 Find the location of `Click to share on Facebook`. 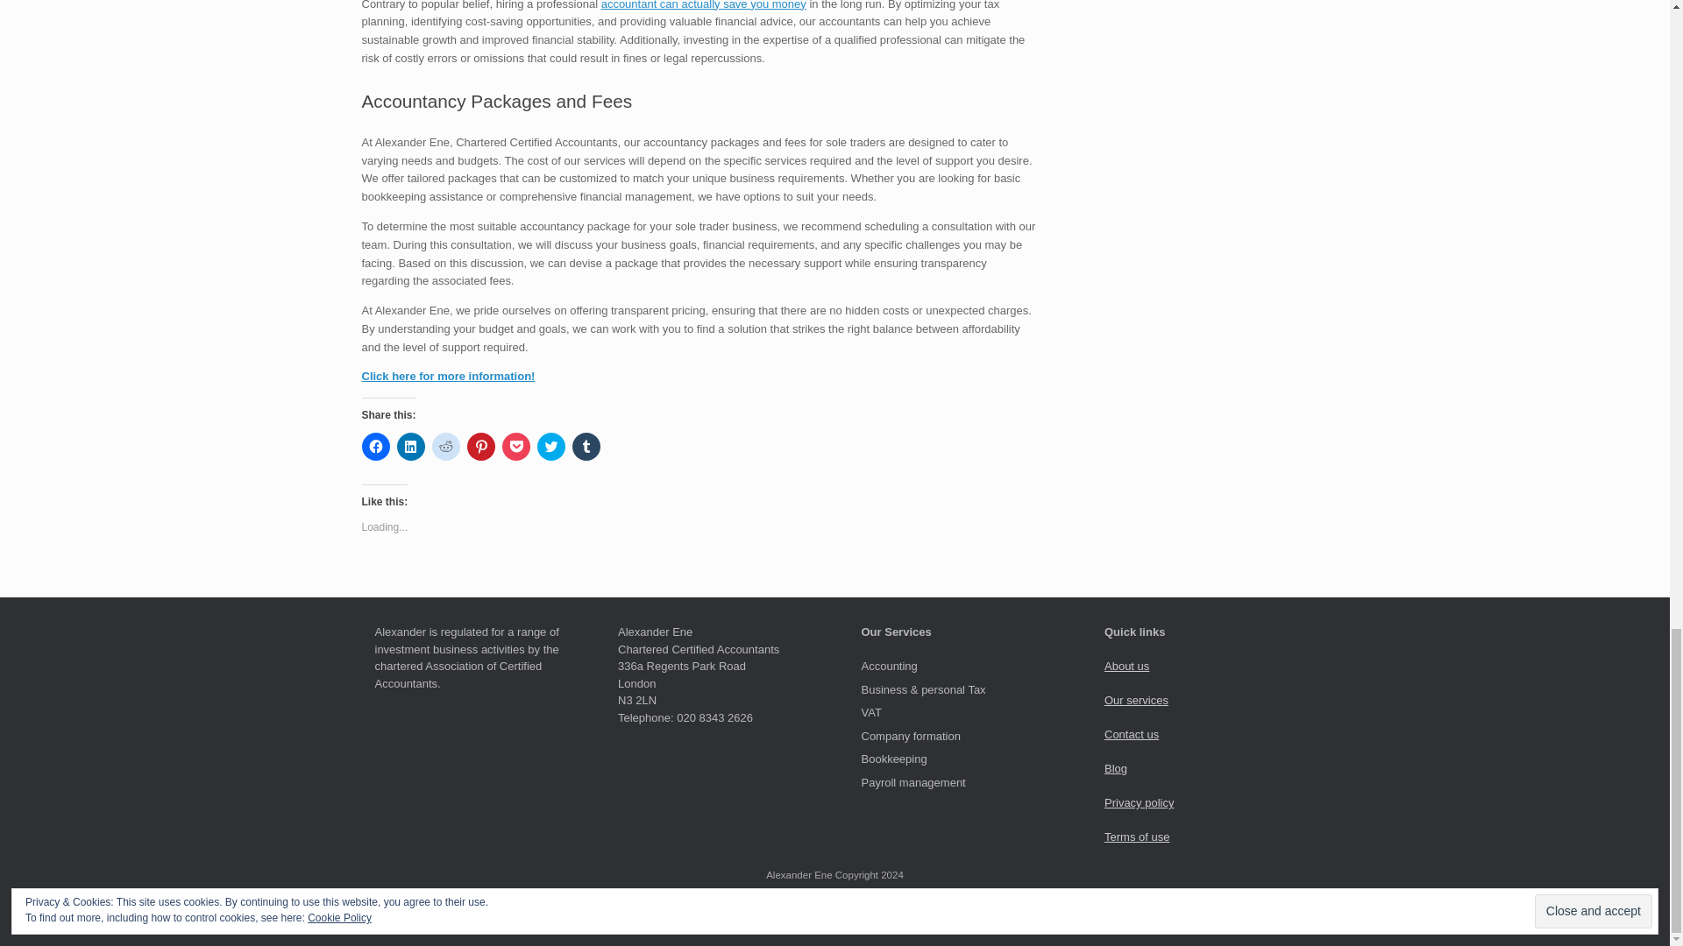

Click to share on Facebook is located at coordinates (375, 446).